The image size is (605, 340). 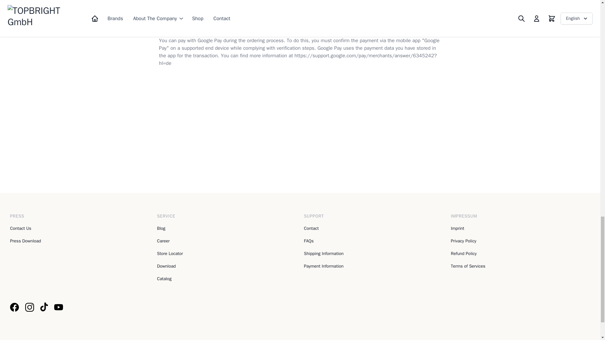 I want to click on Contact Us, so click(x=21, y=229).